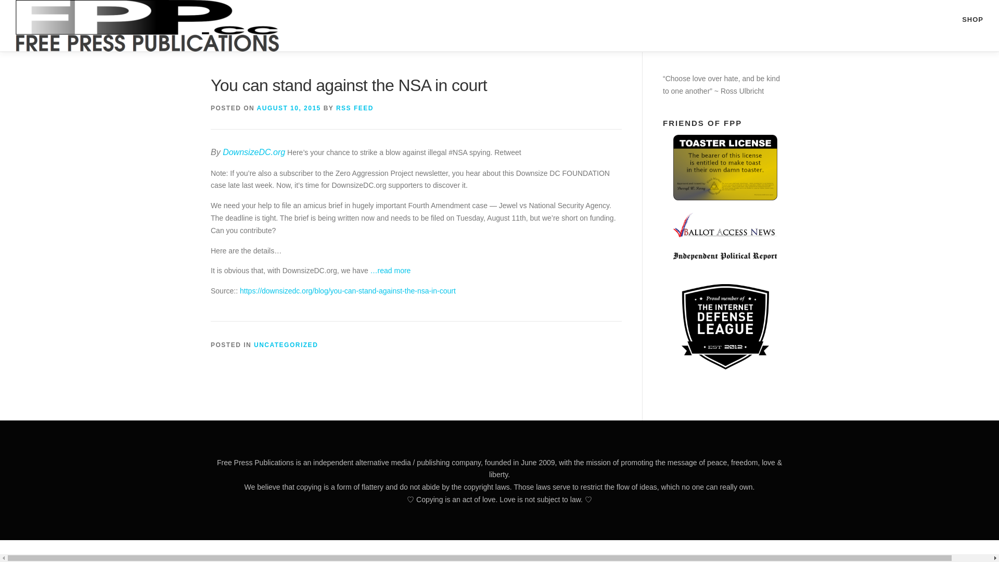  Describe the element at coordinates (348, 290) in the screenshot. I see `You can stand against the NSA in court` at that location.